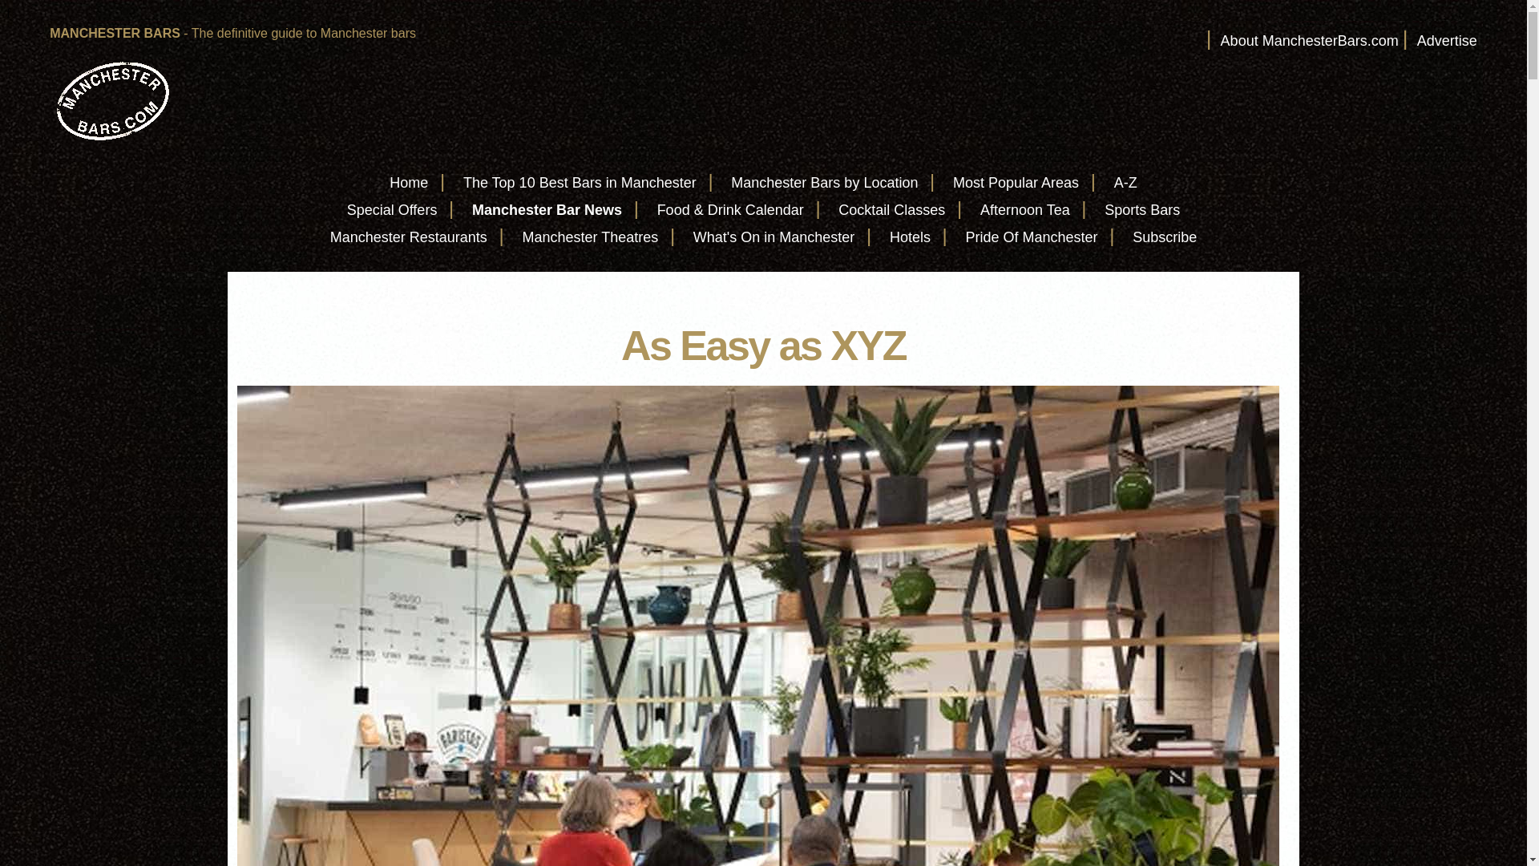 The image size is (1539, 866). Describe the element at coordinates (409, 237) in the screenshot. I see `Manchester Restaurants` at that location.